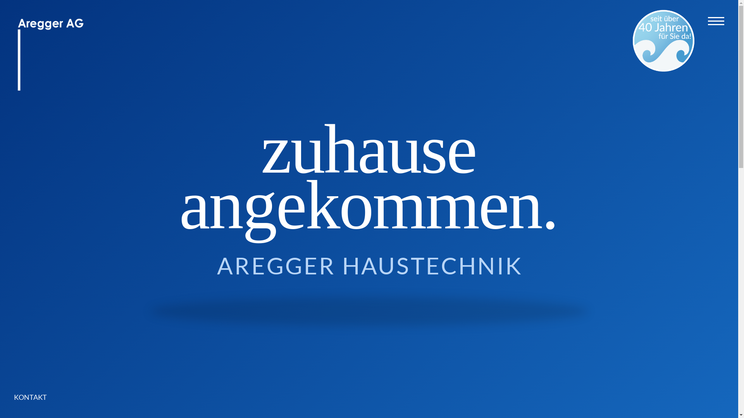 This screenshot has width=744, height=418. I want to click on Close the Content Dock, so click(119, 348).